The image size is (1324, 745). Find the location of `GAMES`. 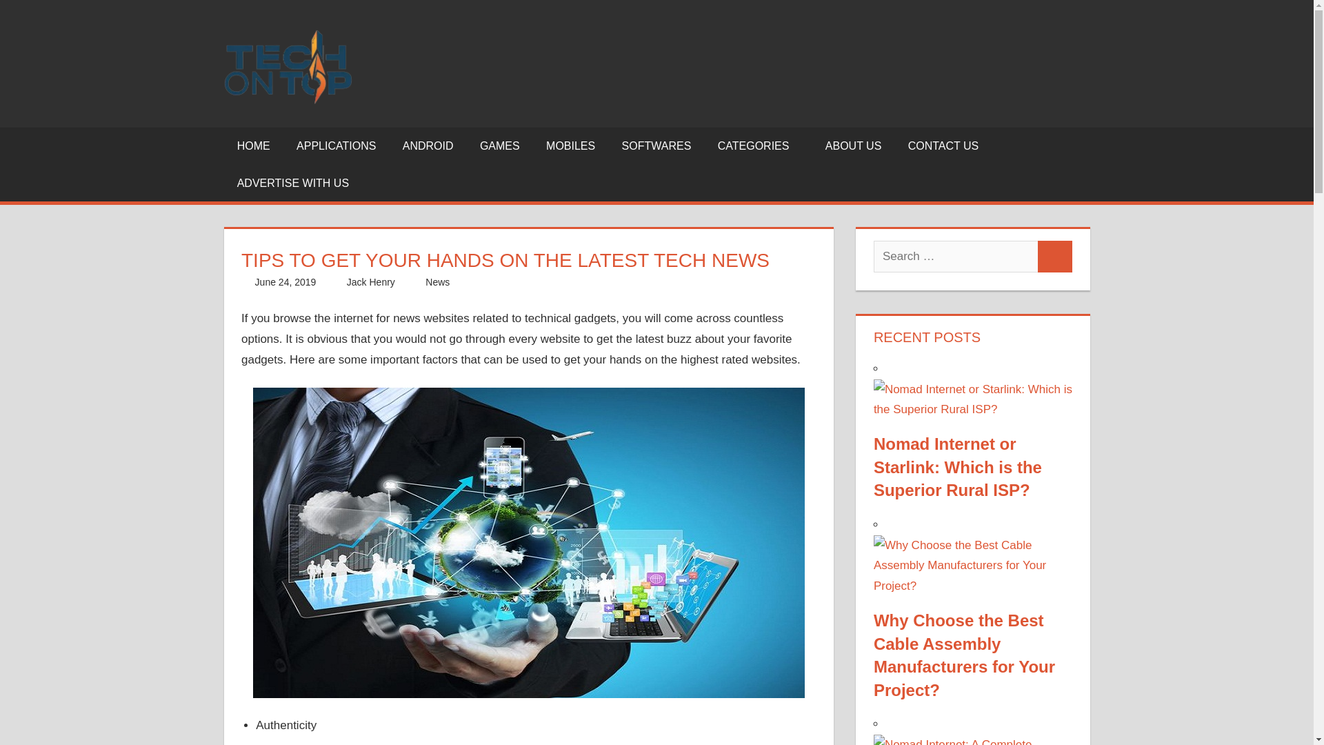

GAMES is located at coordinates (500, 146).